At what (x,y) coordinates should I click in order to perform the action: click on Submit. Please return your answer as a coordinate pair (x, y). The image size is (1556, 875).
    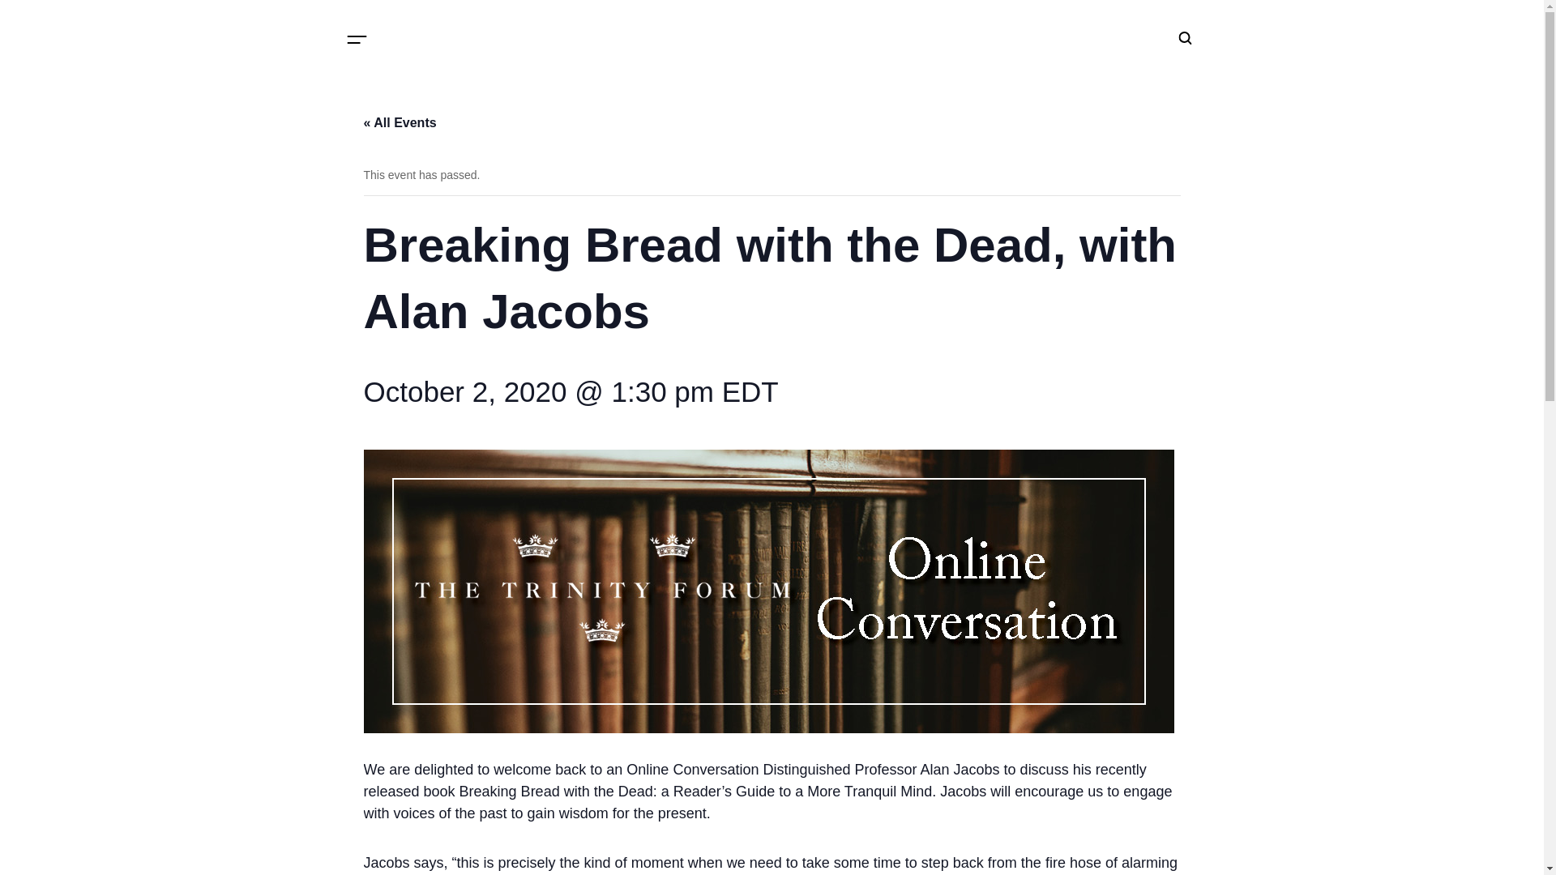
    Looking at the image, I should click on (1073, 281).